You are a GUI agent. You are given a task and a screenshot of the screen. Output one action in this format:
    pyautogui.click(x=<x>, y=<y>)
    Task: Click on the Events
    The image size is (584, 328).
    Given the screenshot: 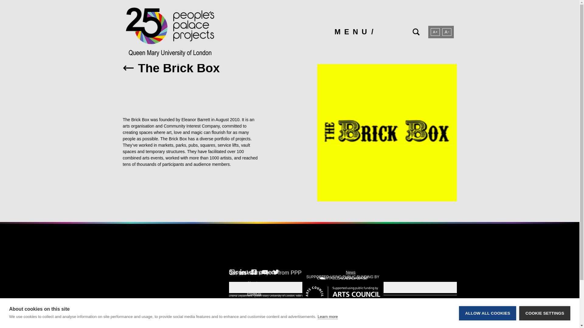 What is the action you would take?
    pyautogui.click(x=352, y=283)
    